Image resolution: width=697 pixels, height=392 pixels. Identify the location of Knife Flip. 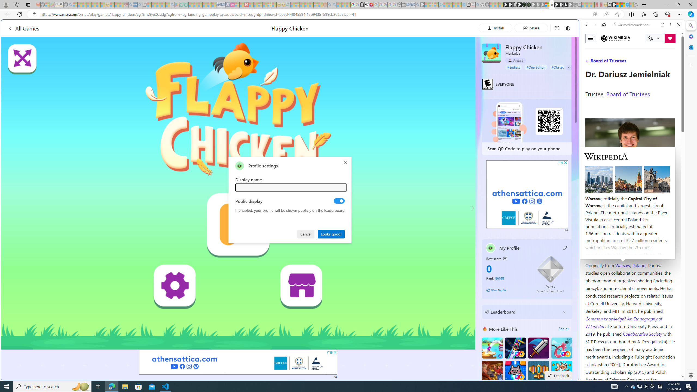
(492, 348).